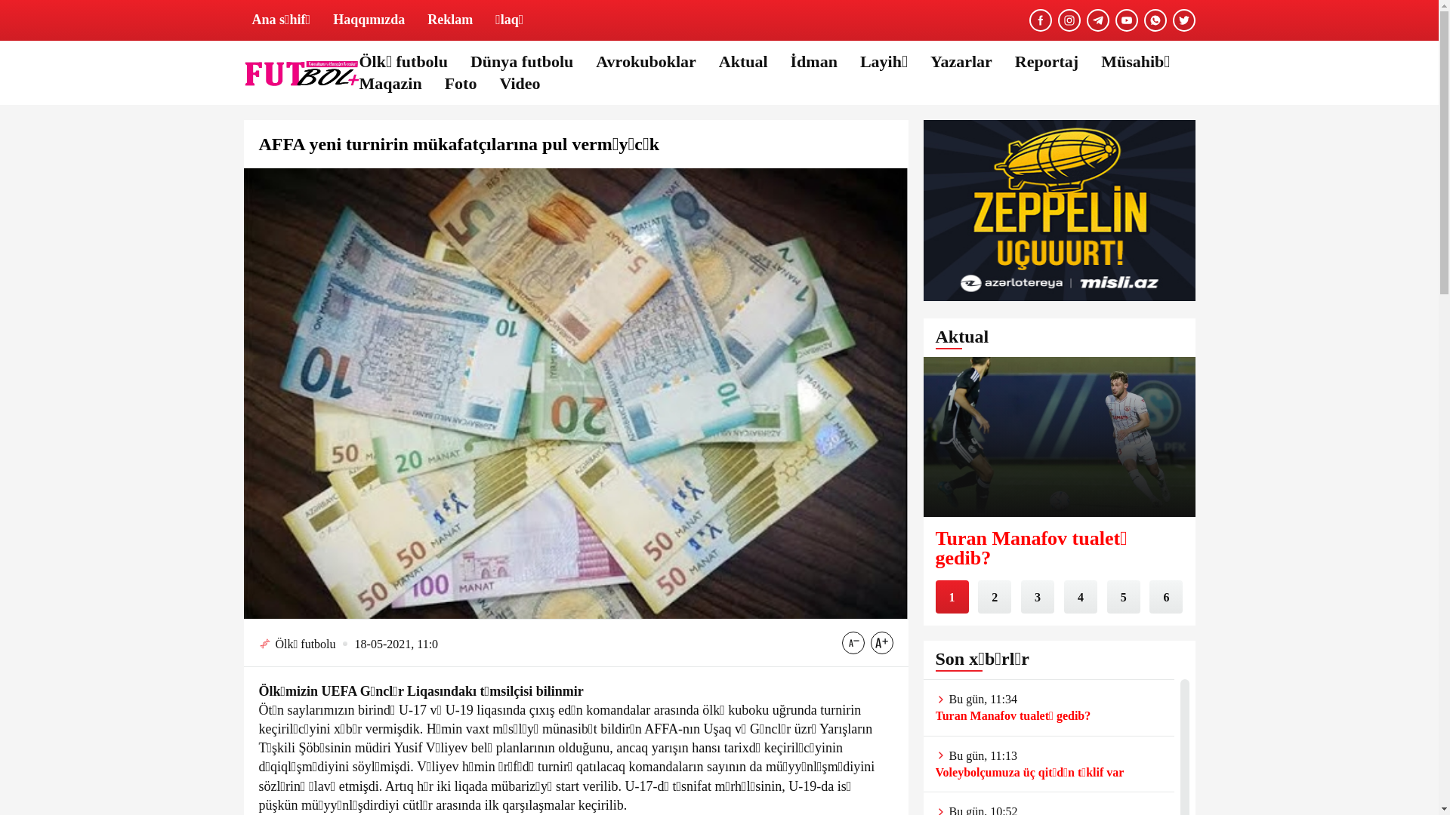 This screenshot has width=1450, height=815. What do you see at coordinates (461, 85) in the screenshot?
I see `Foto` at bounding box center [461, 85].